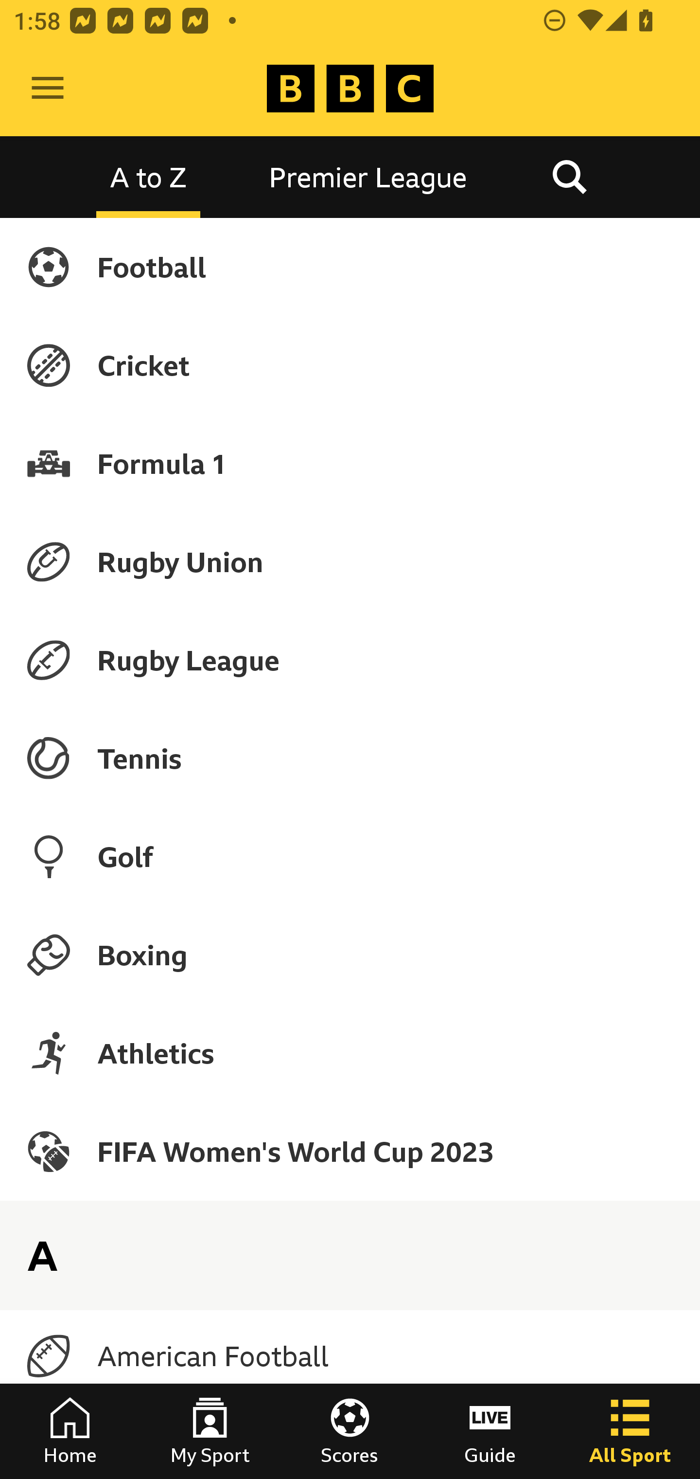 This screenshot has width=700, height=1479. What do you see at coordinates (350, 365) in the screenshot?
I see `Cricket` at bounding box center [350, 365].